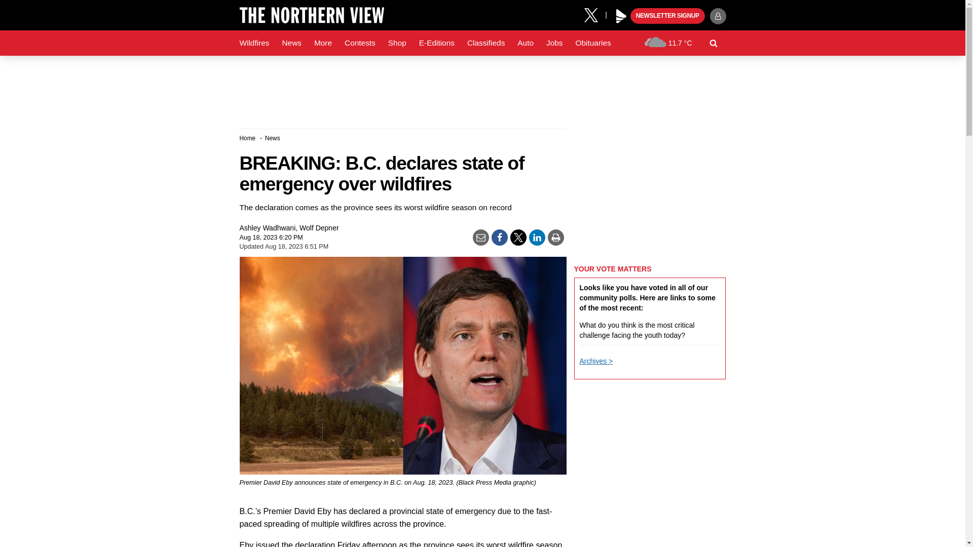  Describe the element at coordinates (621, 16) in the screenshot. I see `Black Press Media` at that location.